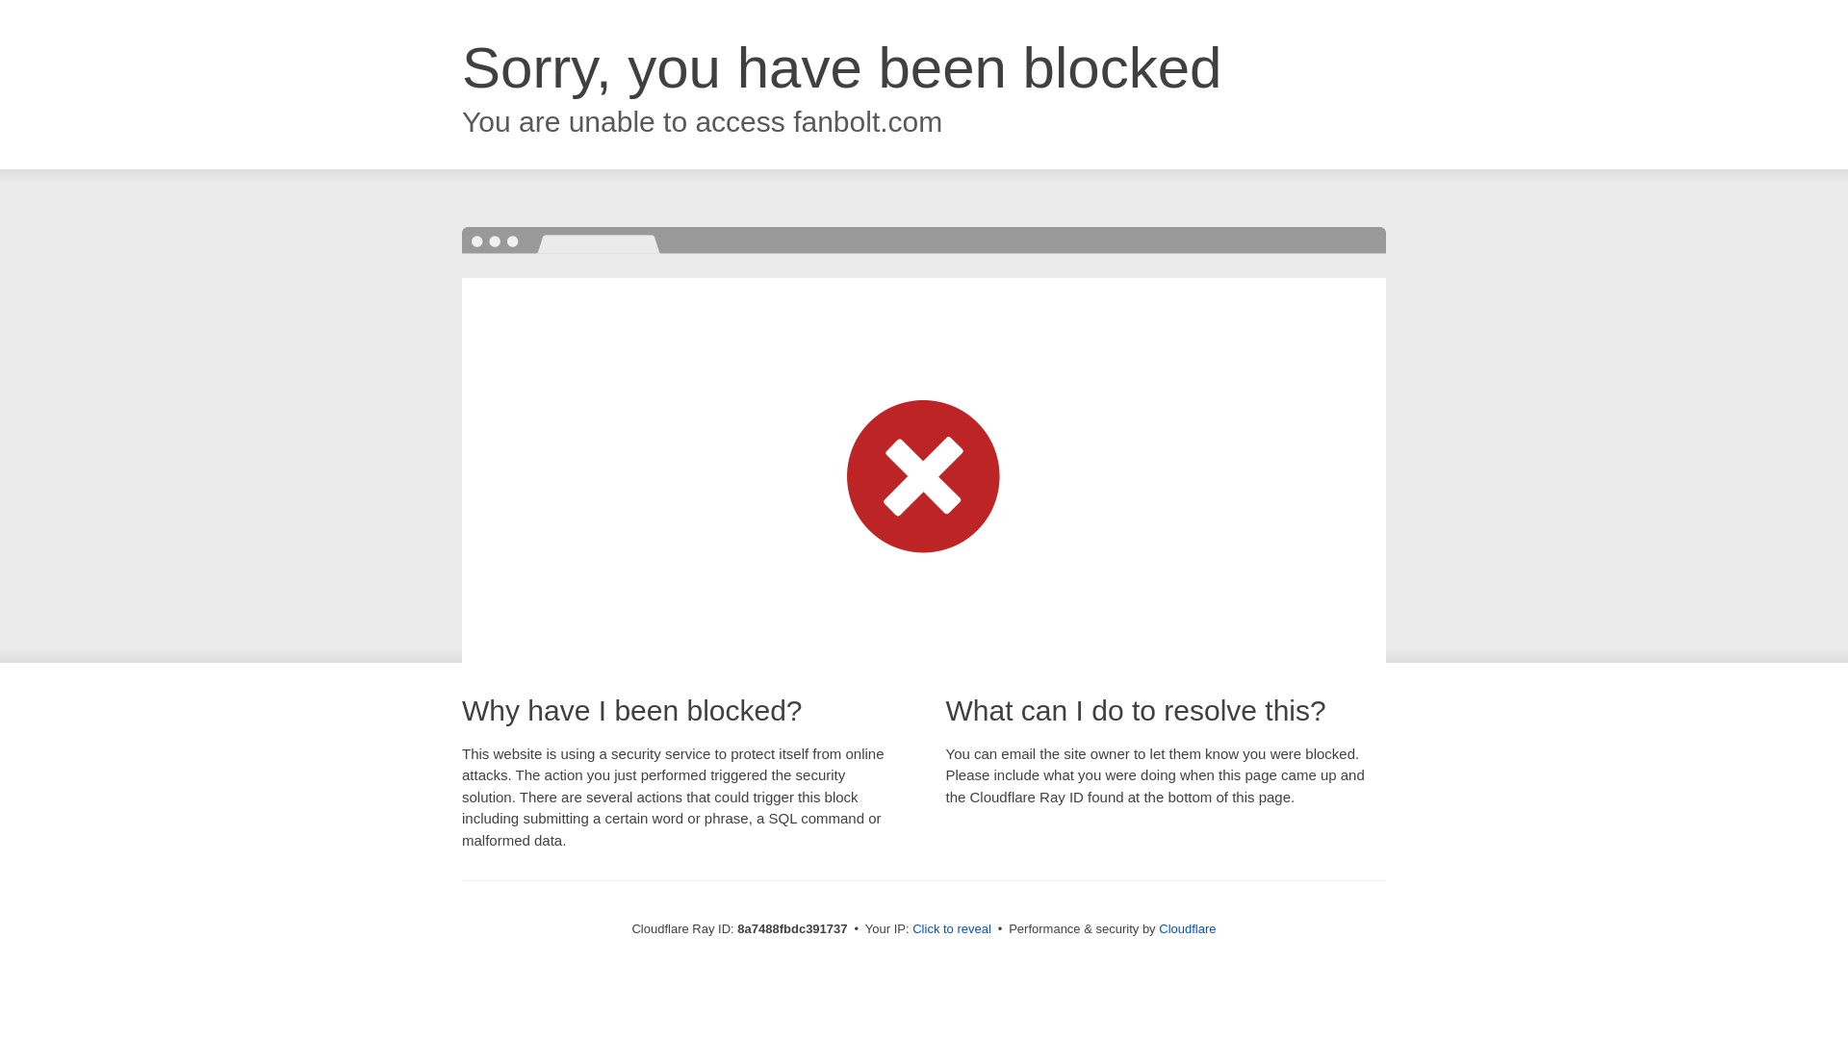  Describe the element at coordinates (951, 929) in the screenshot. I see `Click to reveal` at that location.